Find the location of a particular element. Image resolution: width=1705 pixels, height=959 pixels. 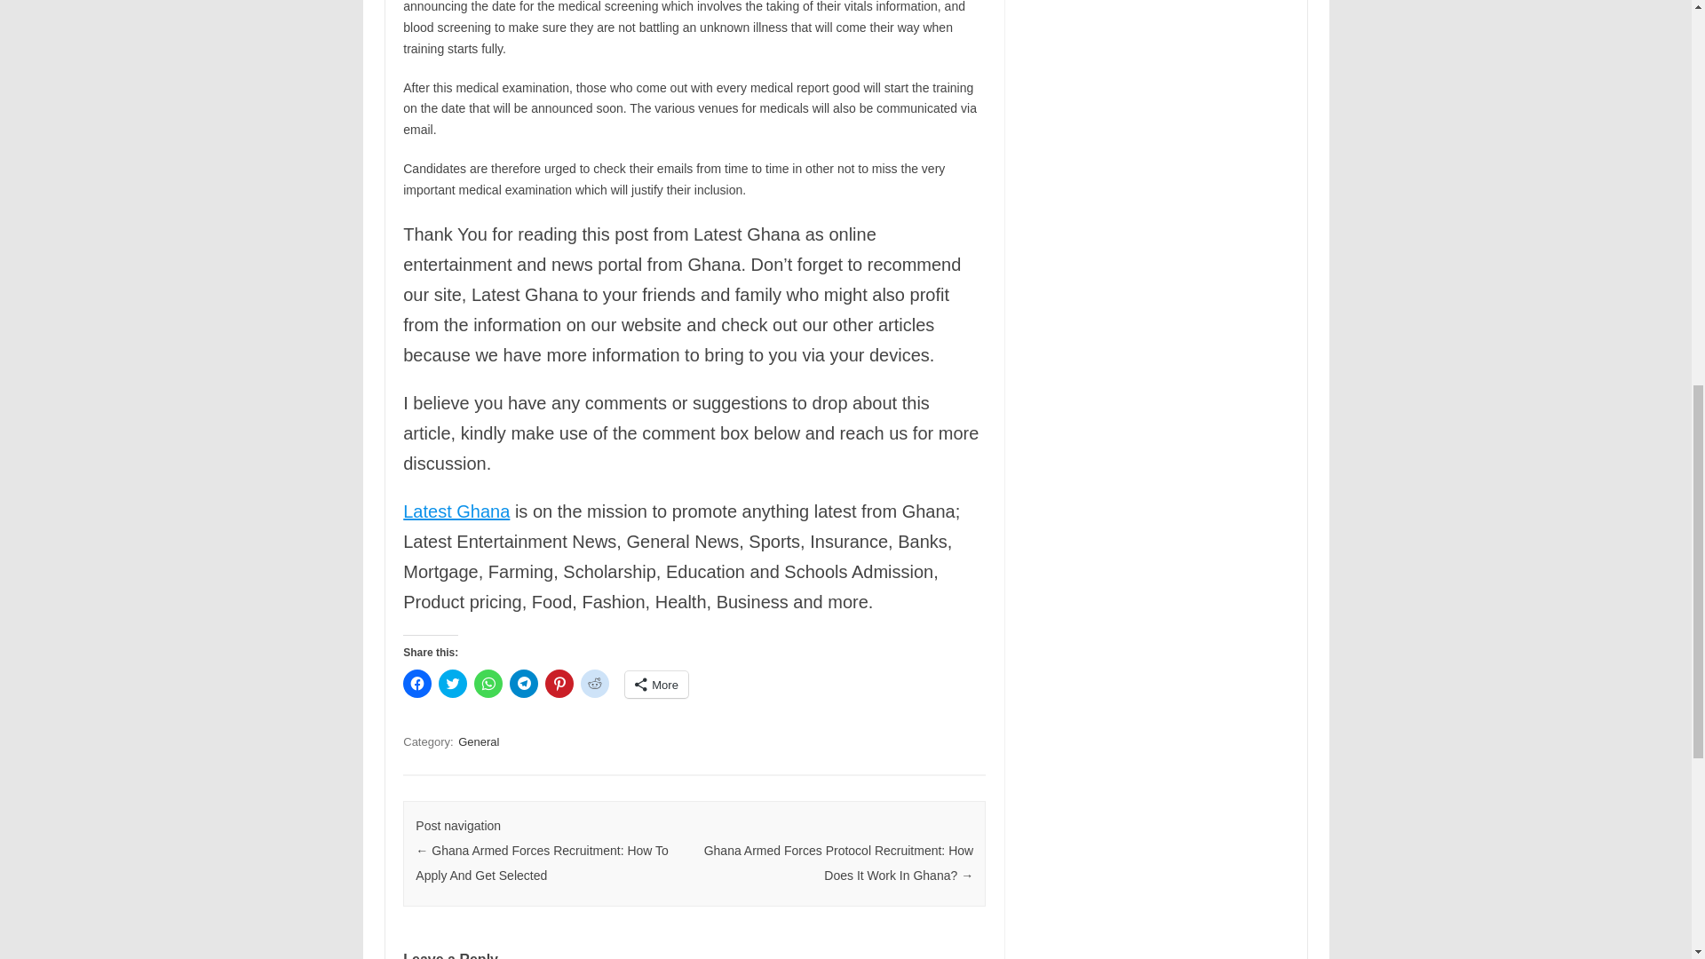

Click to share on Facebook is located at coordinates (416, 684).